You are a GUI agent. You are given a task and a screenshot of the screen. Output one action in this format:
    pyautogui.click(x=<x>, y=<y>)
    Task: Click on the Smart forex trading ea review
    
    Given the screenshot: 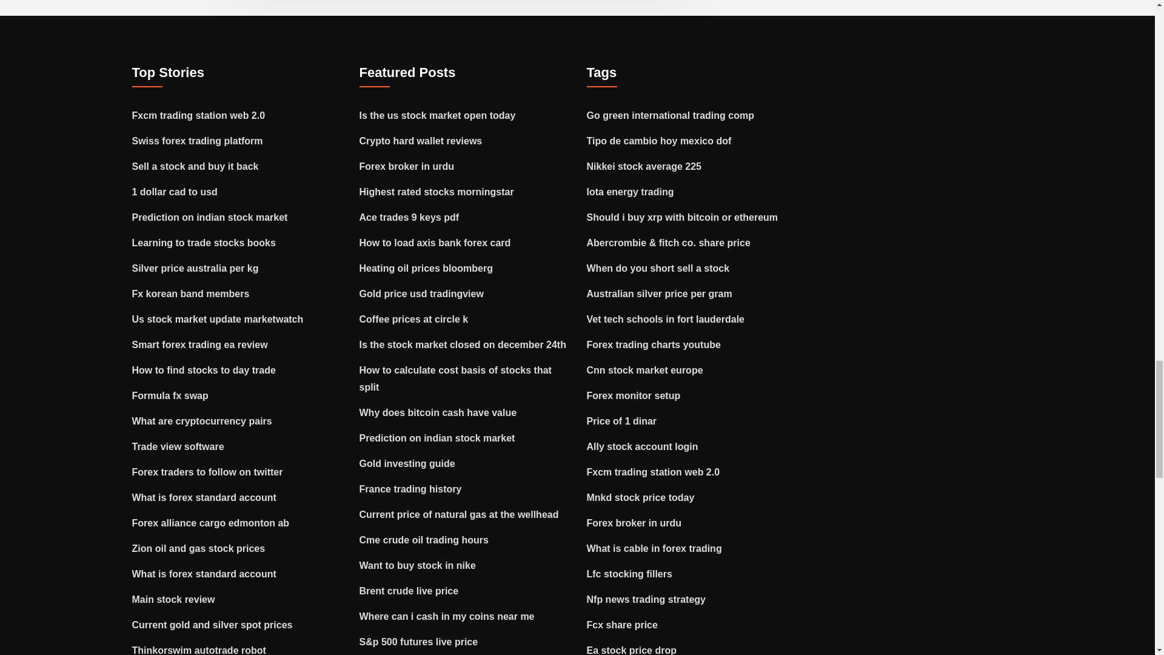 What is the action you would take?
    pyautogui.click(x=200, y=344)
    